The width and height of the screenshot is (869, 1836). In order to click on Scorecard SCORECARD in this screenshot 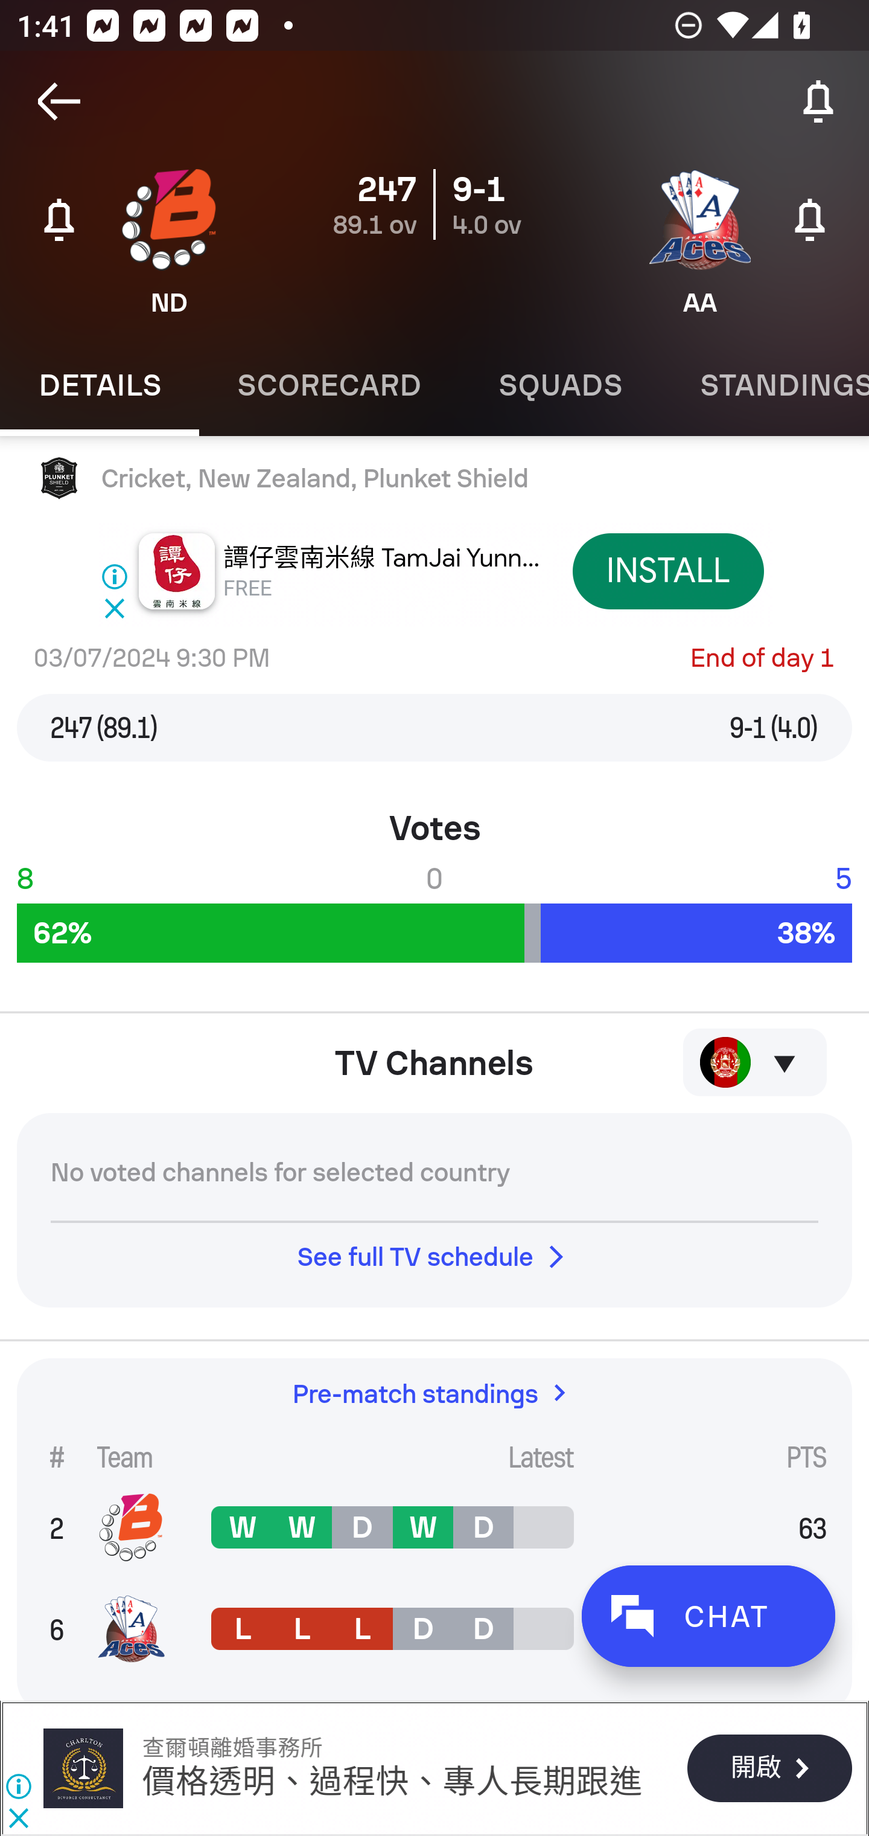, I will do `click(329, 385)`.